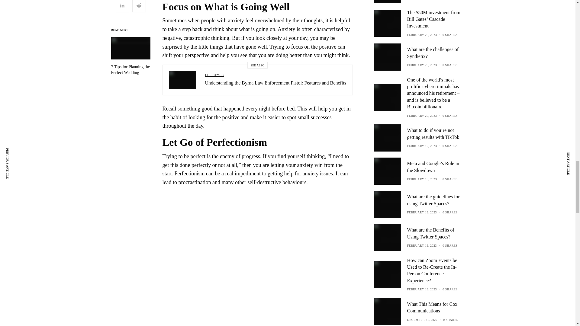 This screenshot has height=326, width=580. What do you see at coordinates (130, 69) in the screenshot?
I see `Anxiety Issues? 6 Ways to Get Help` at bounding box center [130, 69].